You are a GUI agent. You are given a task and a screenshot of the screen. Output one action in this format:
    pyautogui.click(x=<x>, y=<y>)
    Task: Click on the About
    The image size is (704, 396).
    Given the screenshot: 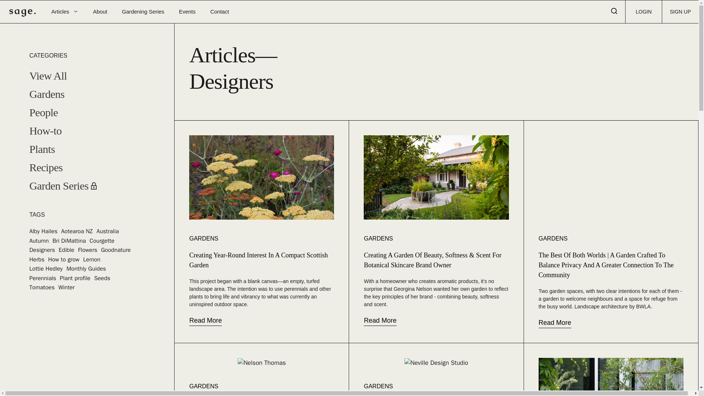 What is the action you would take?
    pyautogui.click(x=100, y=12)
    